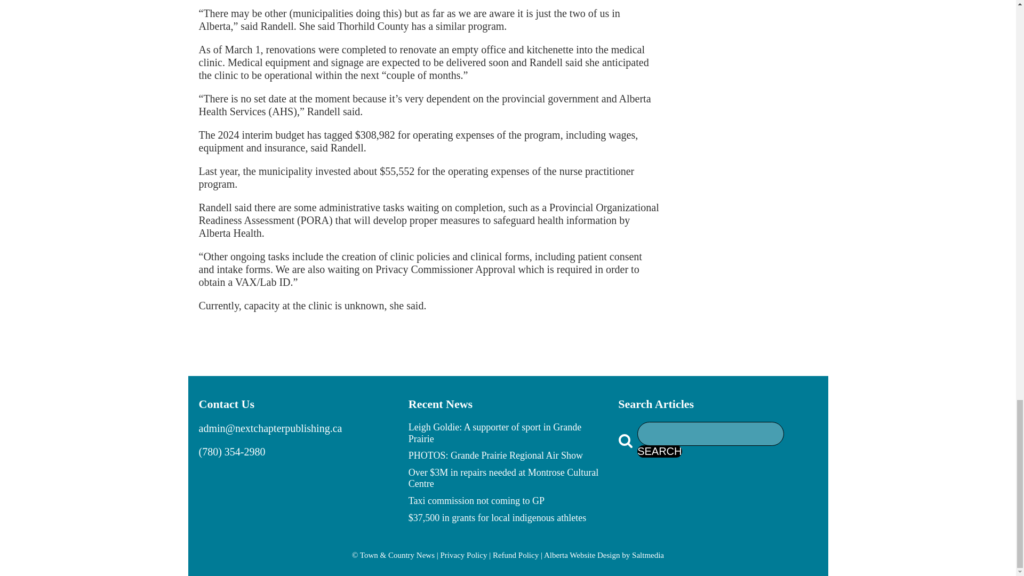 Image resolution: width=1024 pixels, height=576 pixels. I want to click on PHOTOS: Grande Prairie Regional Air Show, so click(495, 458).